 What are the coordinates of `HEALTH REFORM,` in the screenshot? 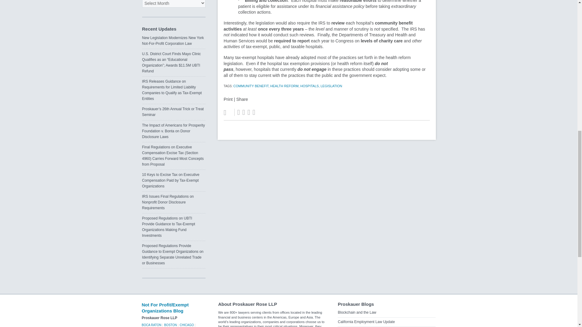 It's located at (285, 86).